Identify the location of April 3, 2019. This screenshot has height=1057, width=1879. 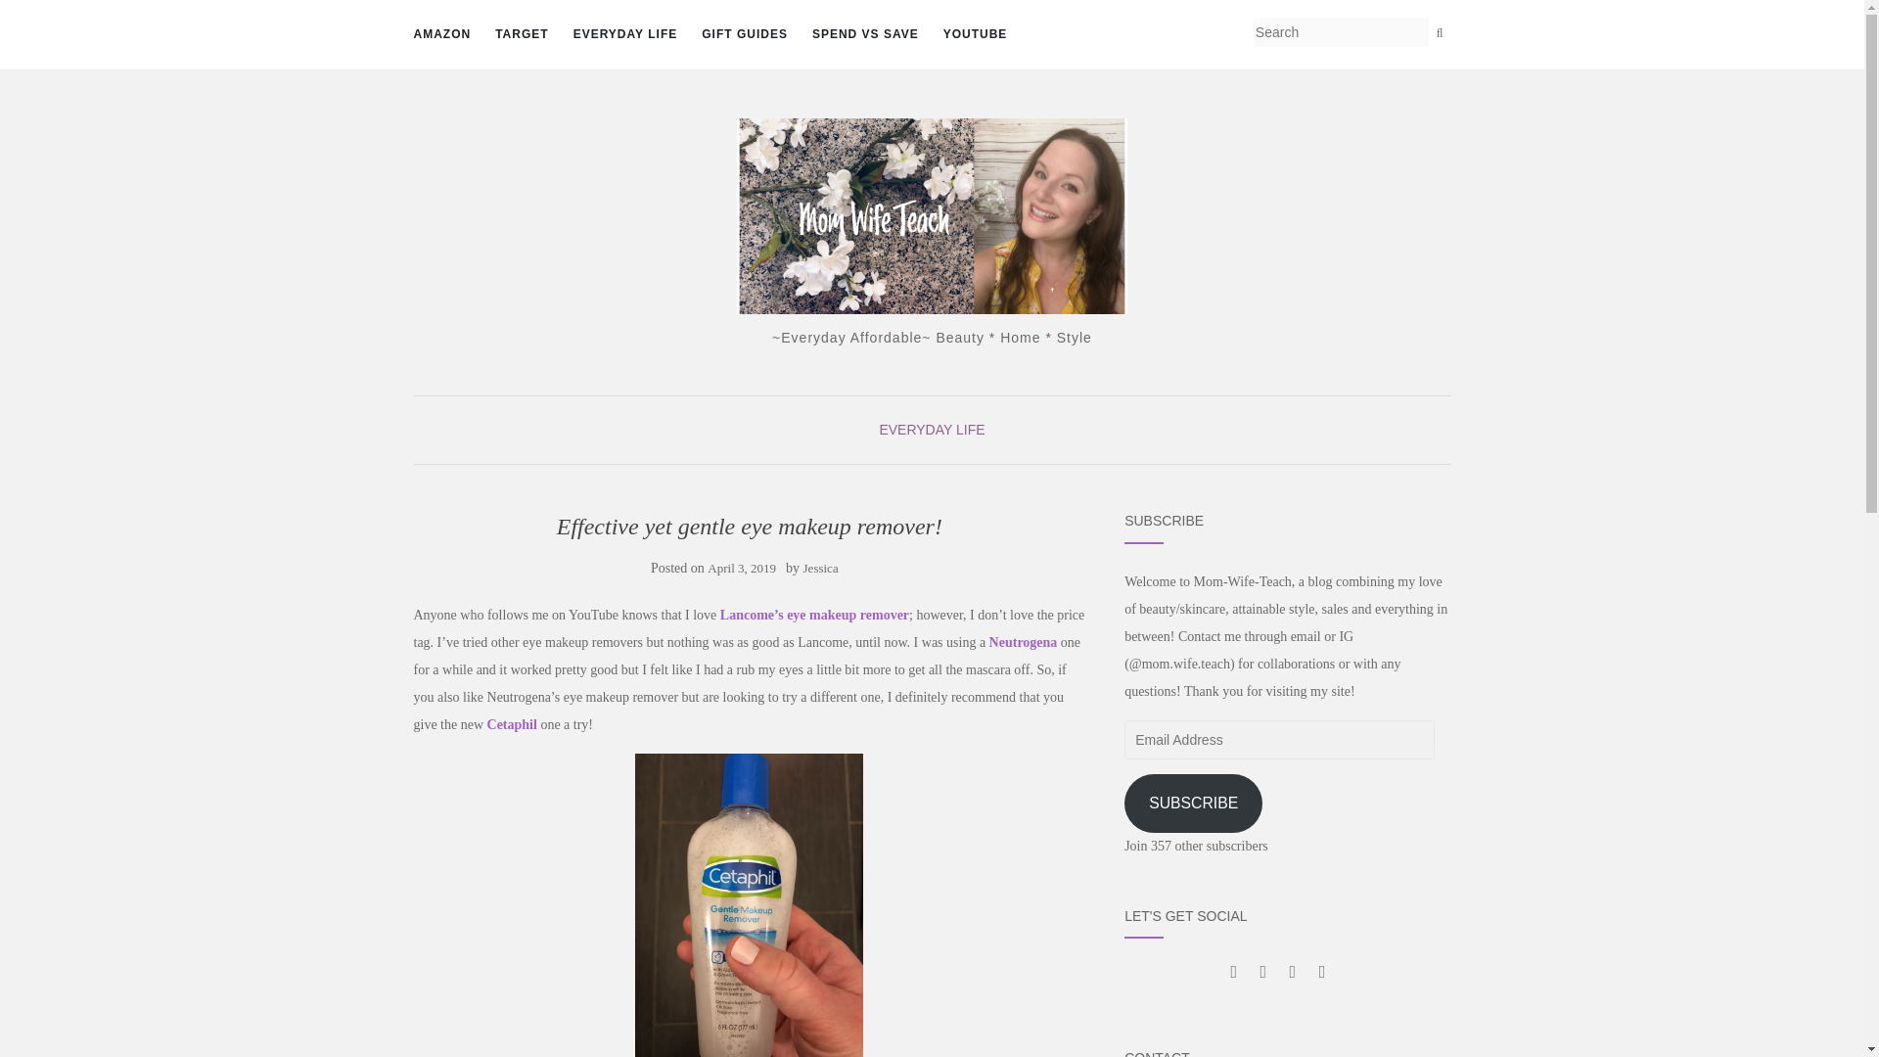
(742, 568).